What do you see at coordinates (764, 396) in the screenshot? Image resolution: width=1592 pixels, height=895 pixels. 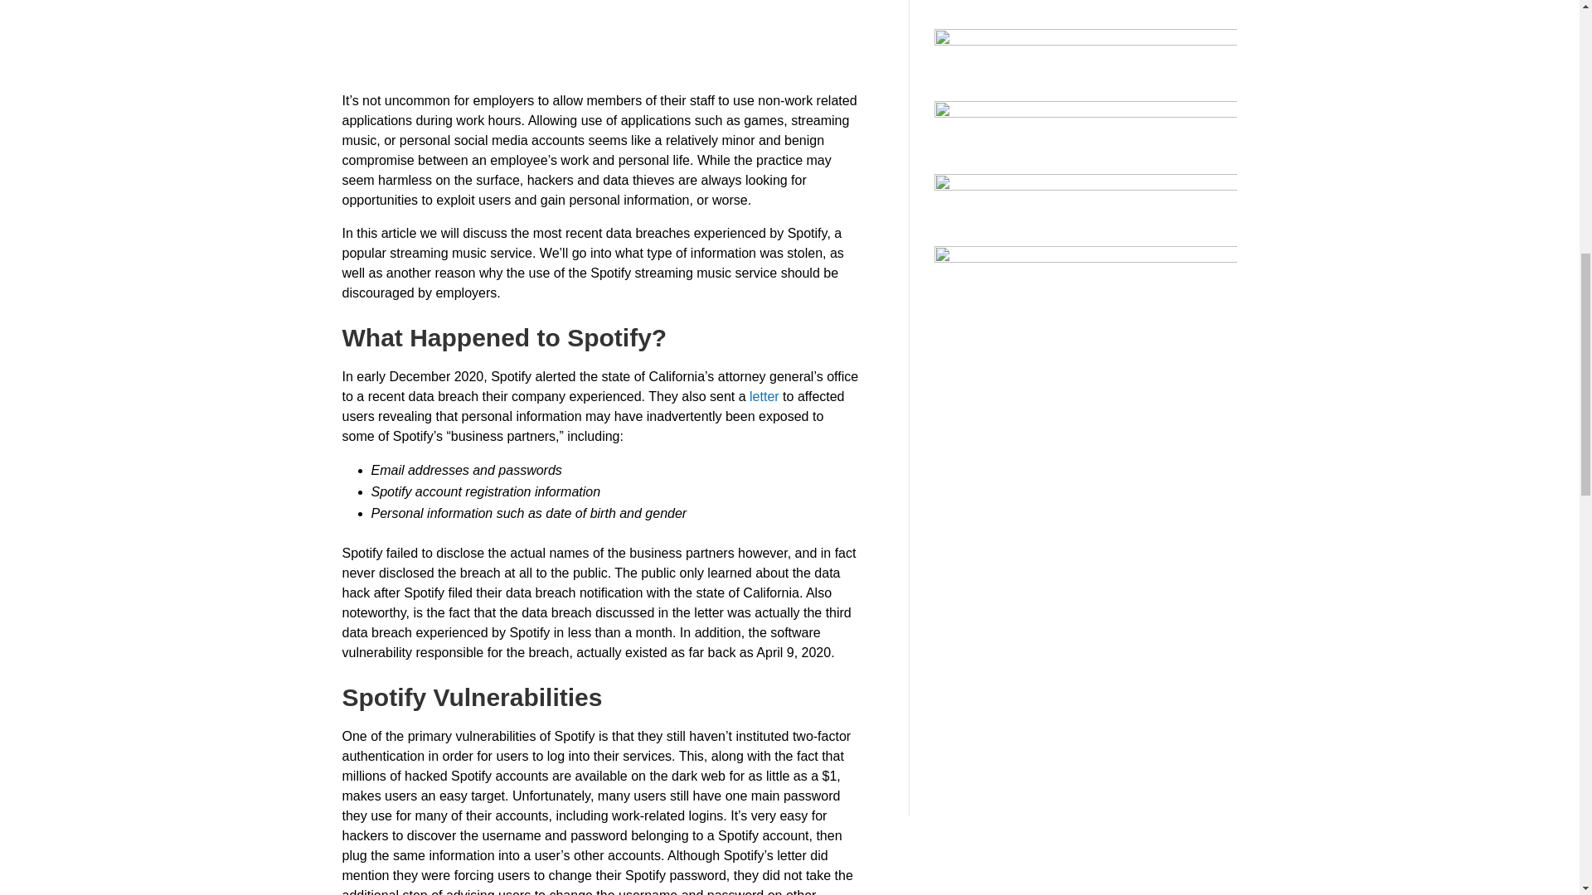 I see `letter` at bounding box center [764, 396].